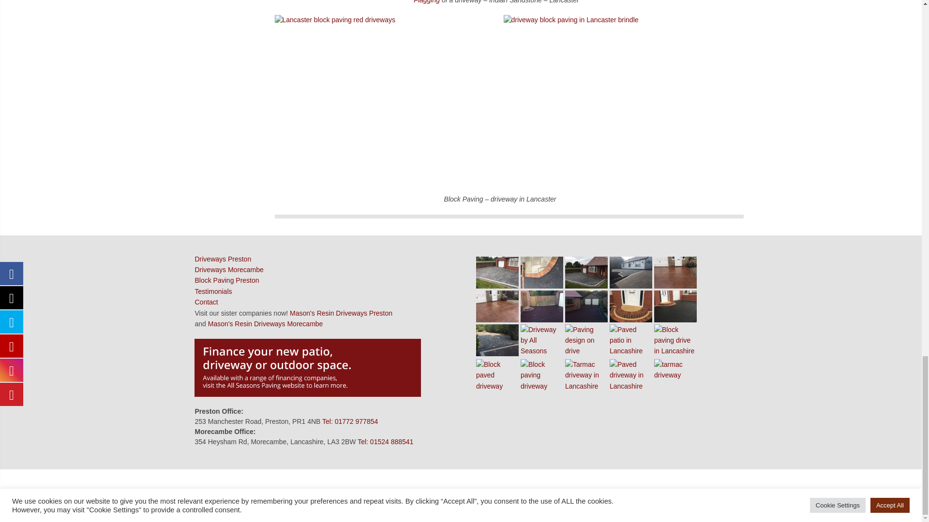  What do you see at coordinates (497, 306) in the screenshot?
I see `Pattern imprinted concrete driveway` at bounding box center [497, 306].